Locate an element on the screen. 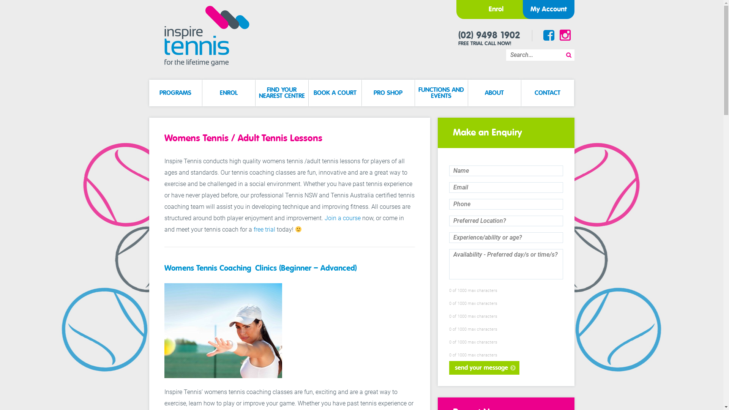  (02) 9498 1902 is located at coordinates (489, 36).